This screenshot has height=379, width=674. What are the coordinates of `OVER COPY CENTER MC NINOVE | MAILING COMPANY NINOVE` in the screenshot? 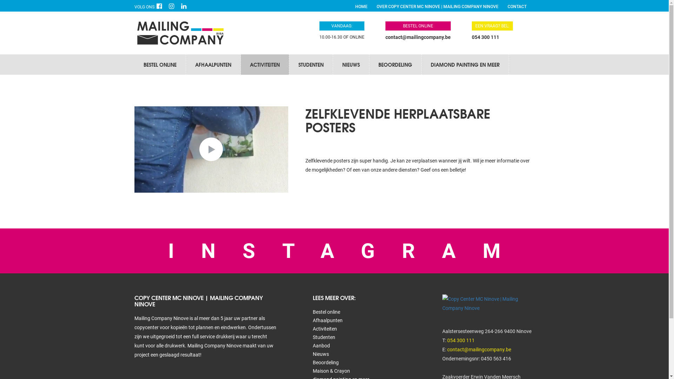 It's located at (437, 7).